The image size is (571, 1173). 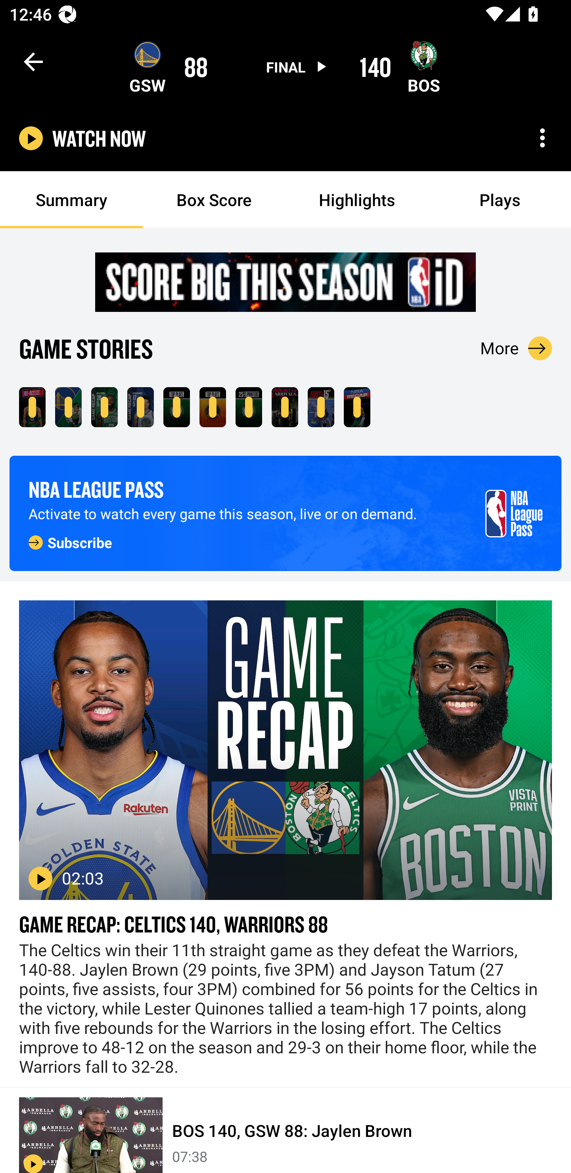 I want to click on BOS 140, GSW 88 - Mar 3 NEW, so click(x=68, y=407).